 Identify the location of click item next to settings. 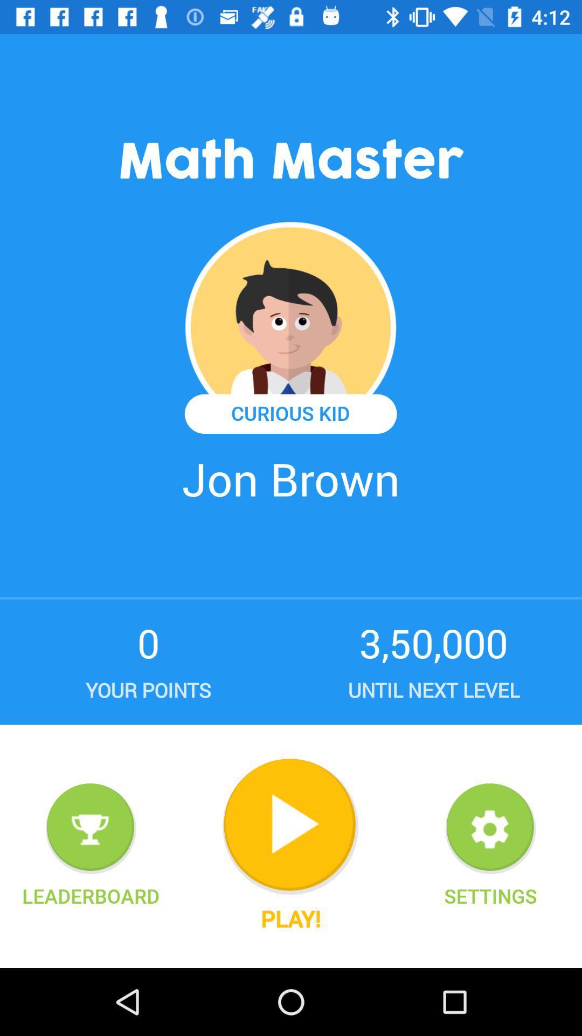
(290, 827).